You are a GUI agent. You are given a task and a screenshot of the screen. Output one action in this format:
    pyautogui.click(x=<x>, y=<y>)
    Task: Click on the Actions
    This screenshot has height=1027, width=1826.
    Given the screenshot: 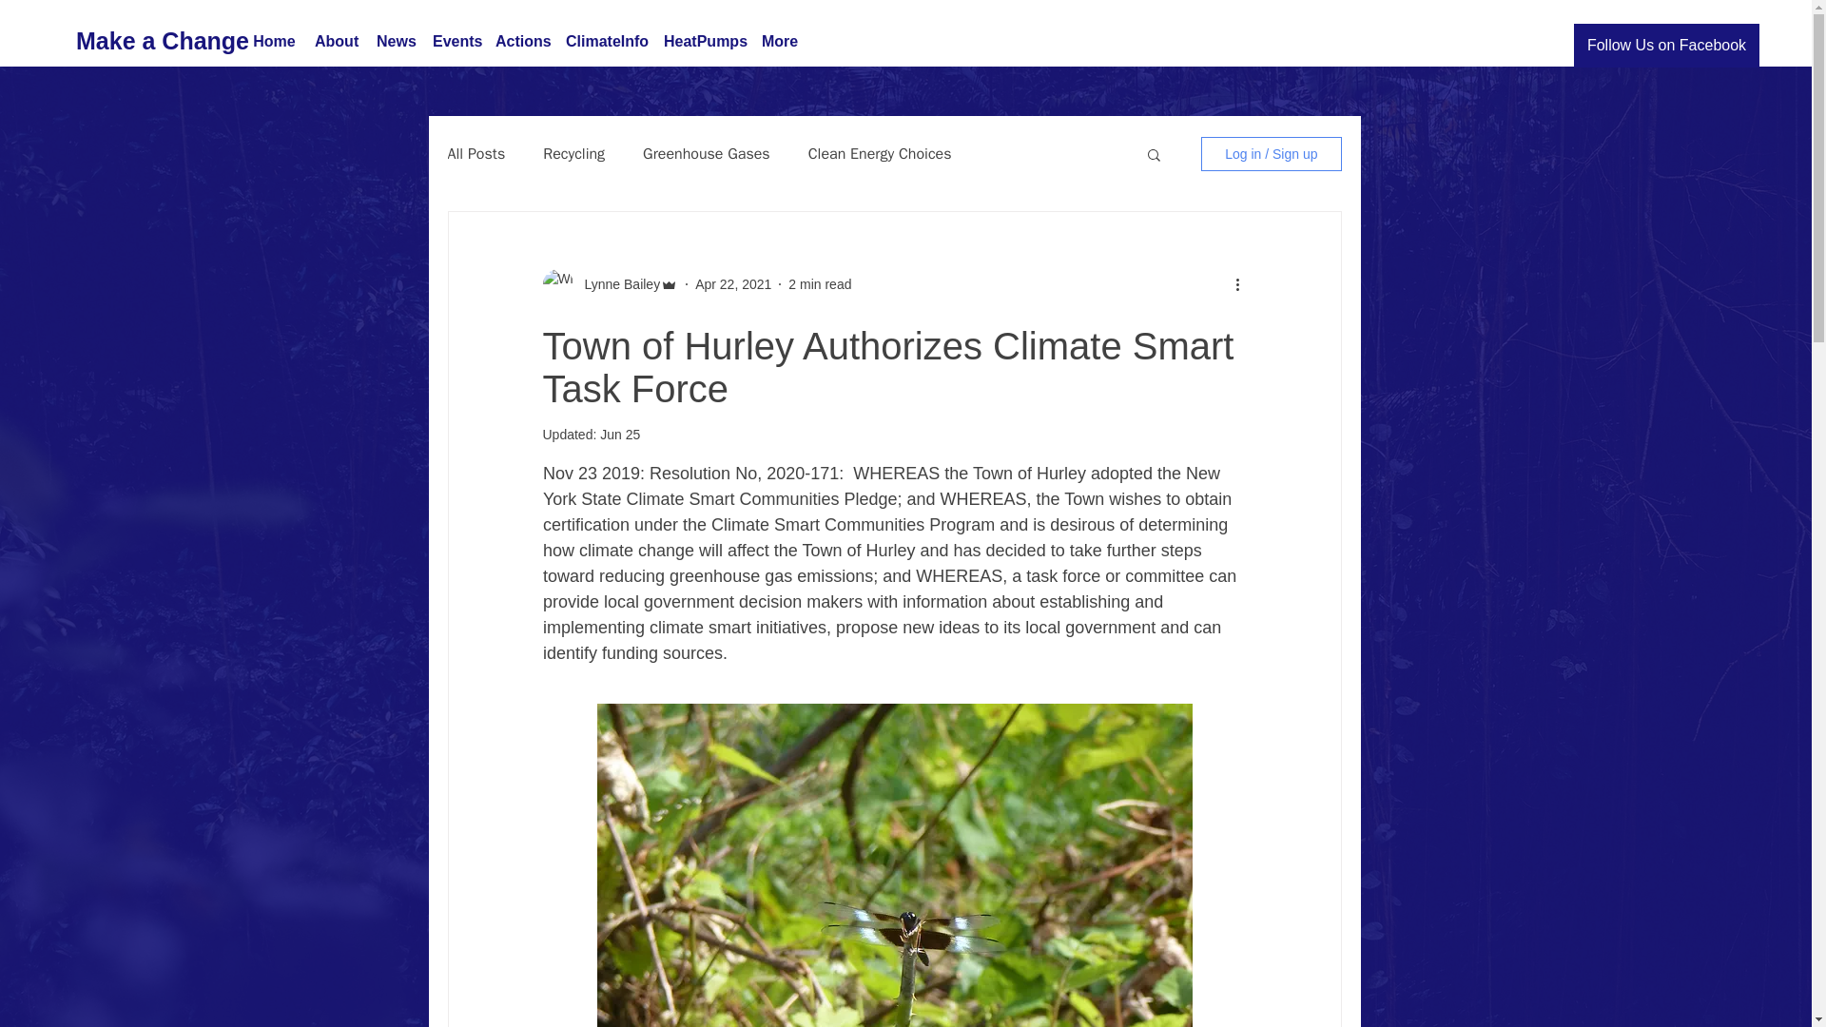 What is the action you would take?
    pyautogui.click(x=521, y=42)
    